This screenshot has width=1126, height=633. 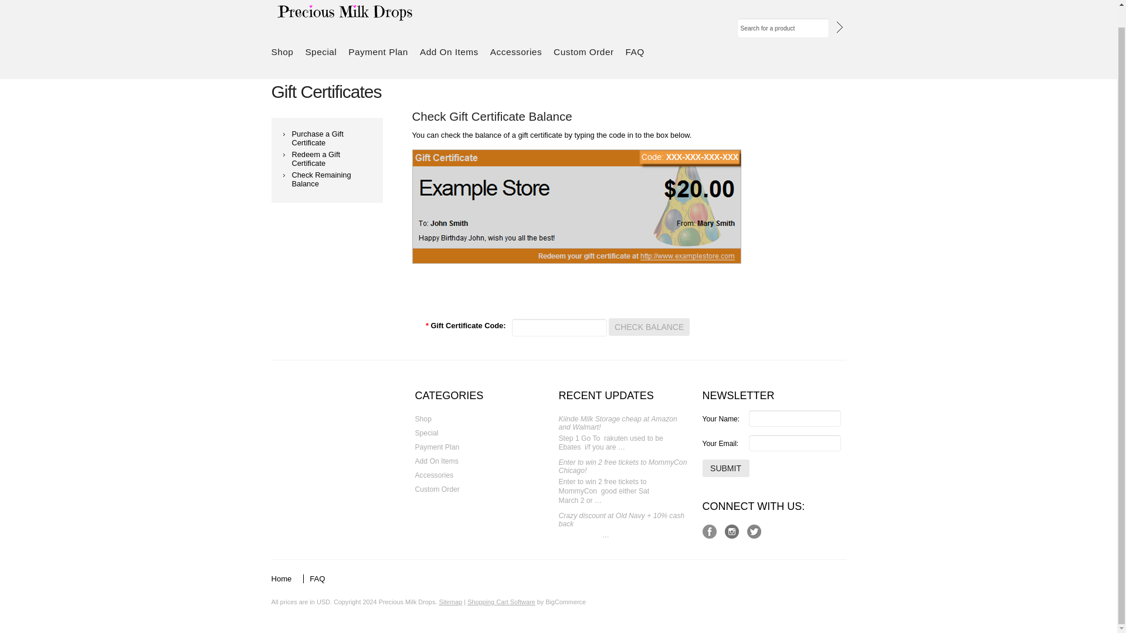 What do you see at coordinates (381, 52) in the screenshot?
I see `Payment Plan` at bounding box center [381, 52].